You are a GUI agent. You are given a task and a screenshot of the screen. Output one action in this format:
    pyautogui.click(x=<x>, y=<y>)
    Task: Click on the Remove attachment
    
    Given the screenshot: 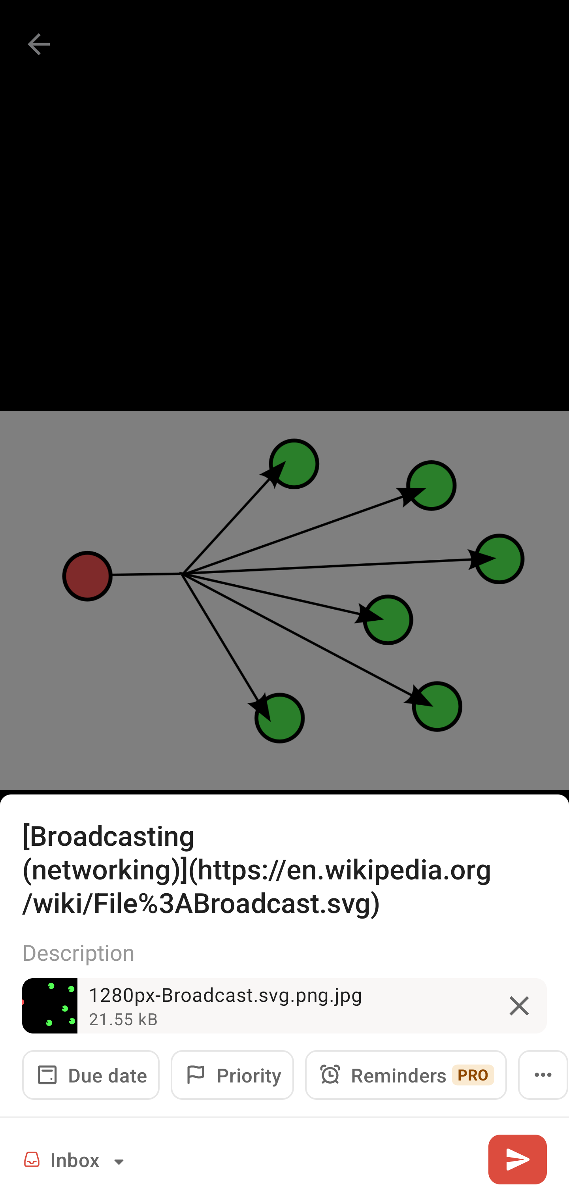 What is the action you would take?
    pyautogui.click(x=519, y=1006)
    